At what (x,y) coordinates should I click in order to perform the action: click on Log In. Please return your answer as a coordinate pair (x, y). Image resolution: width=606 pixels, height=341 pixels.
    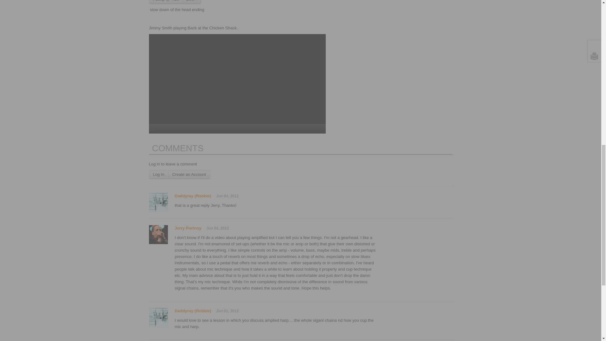
    Looking at the image, I should click on (158, 174).